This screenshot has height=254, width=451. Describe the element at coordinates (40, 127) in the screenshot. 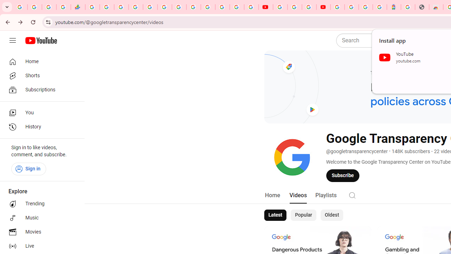

I see `History` at that location.